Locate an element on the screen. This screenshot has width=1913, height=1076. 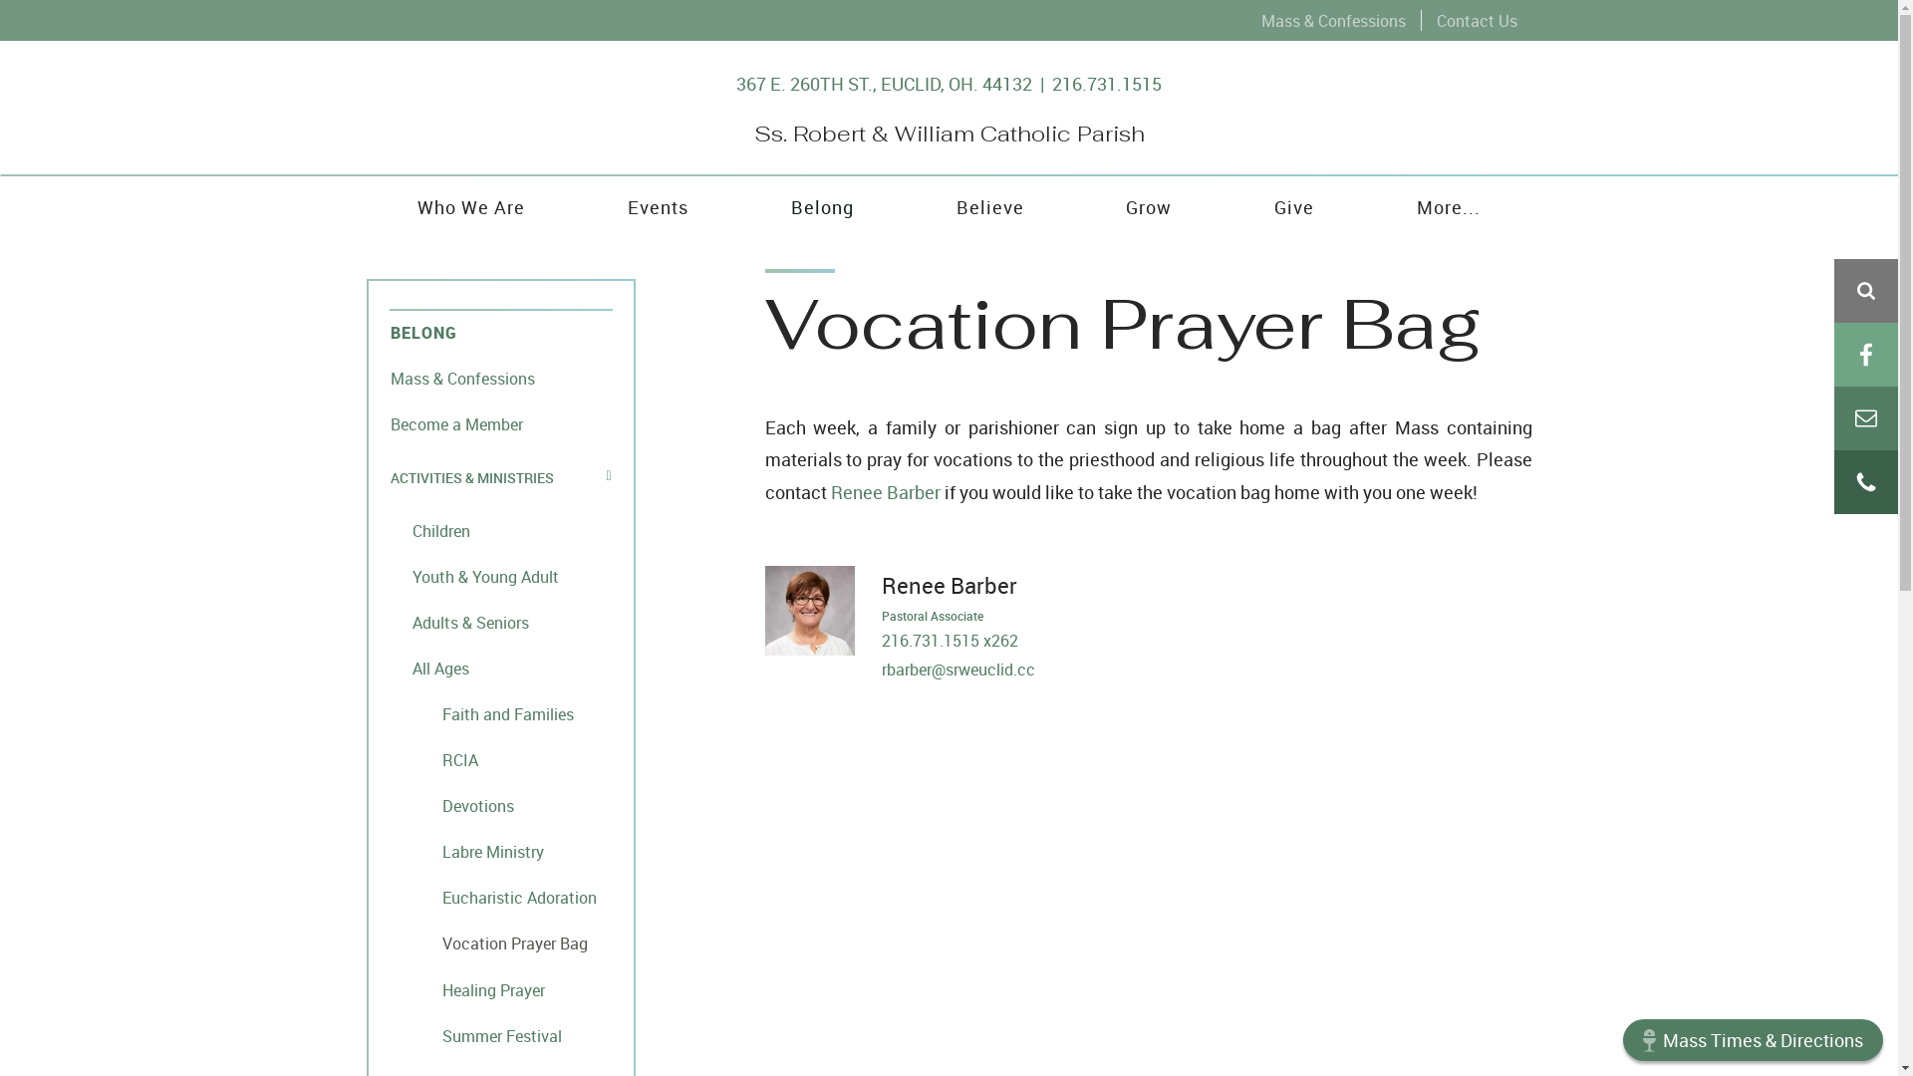
All Ages is located at coordinates (501, 668).